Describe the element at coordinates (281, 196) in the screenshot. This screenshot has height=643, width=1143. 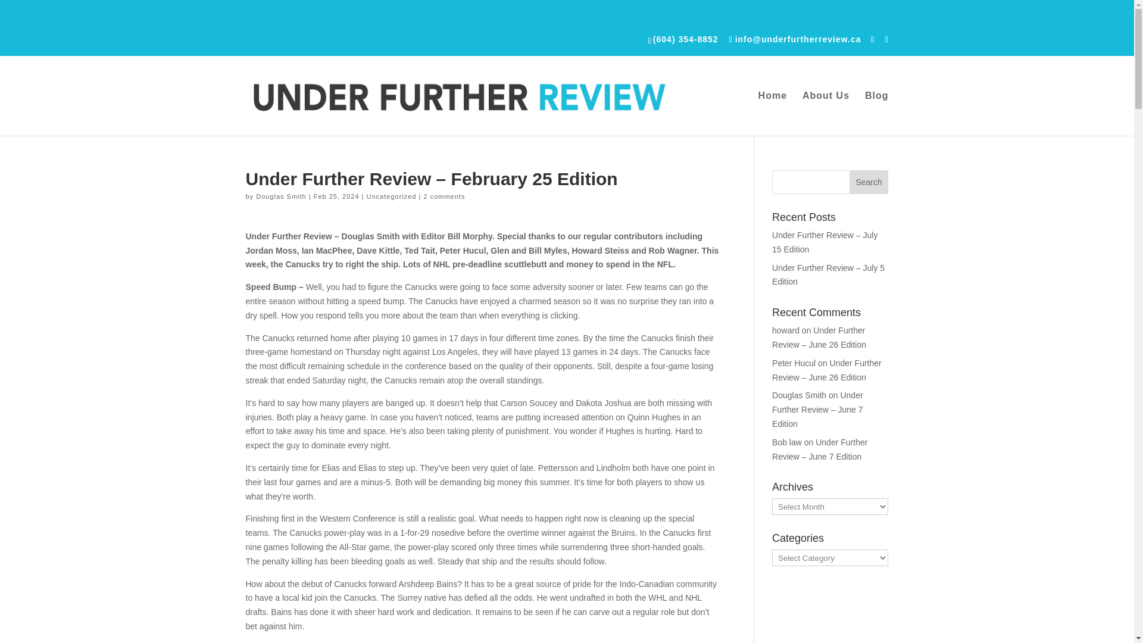
I see `Posts by Douglas Smith` at that location.